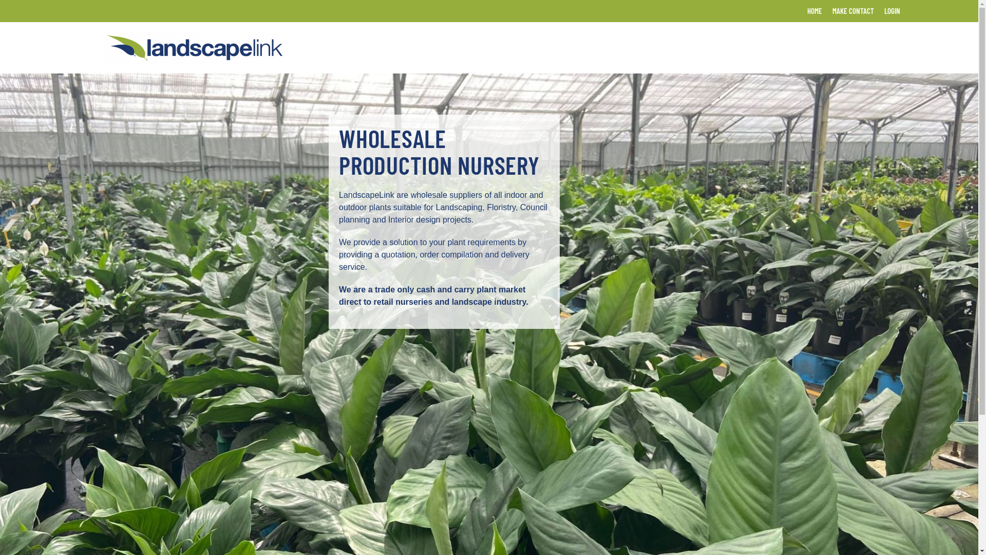  Describe the element at coordinates (814, 11) in the screenshot. I see `HOME` at that location.